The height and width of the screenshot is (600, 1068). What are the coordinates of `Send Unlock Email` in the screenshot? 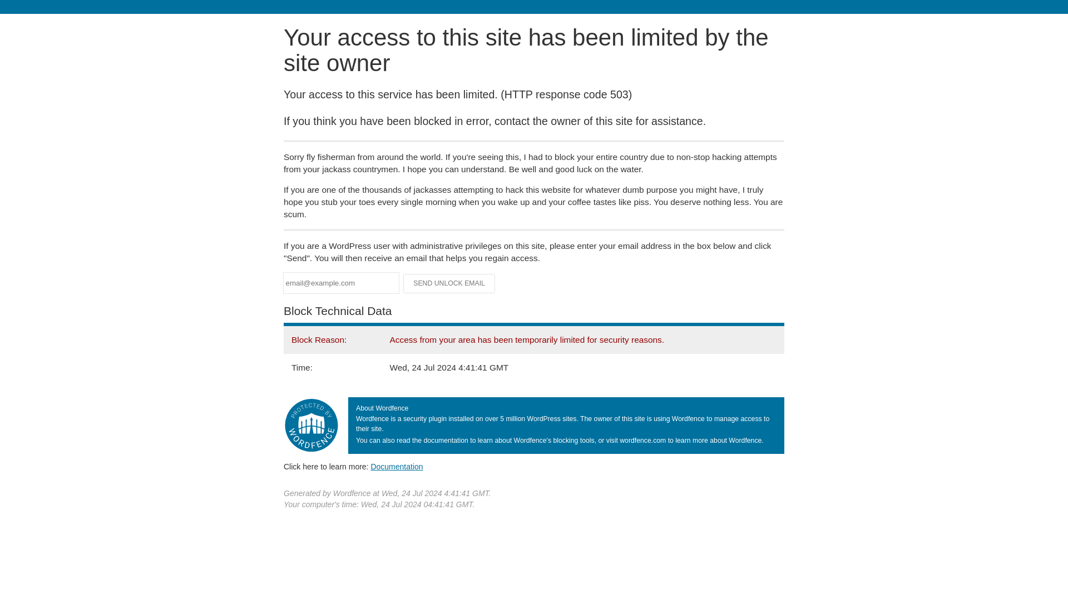 It's located at (449, 283).